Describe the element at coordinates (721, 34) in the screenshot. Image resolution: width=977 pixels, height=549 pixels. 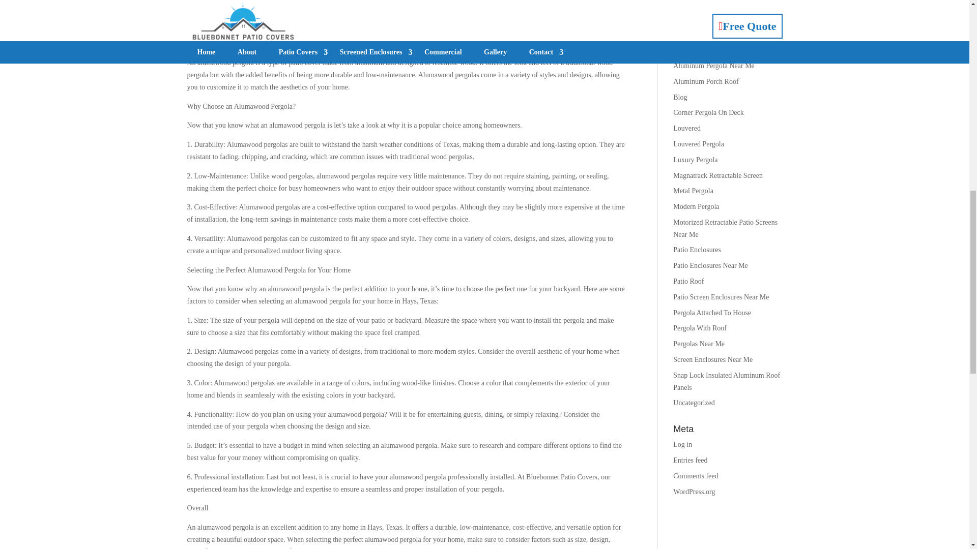
I see `Aluminum Patio Covers Near Me` at that location.